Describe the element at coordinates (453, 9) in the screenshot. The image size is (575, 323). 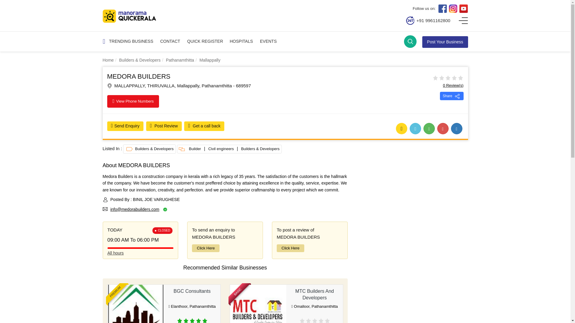
I see `Instagram` at that location.